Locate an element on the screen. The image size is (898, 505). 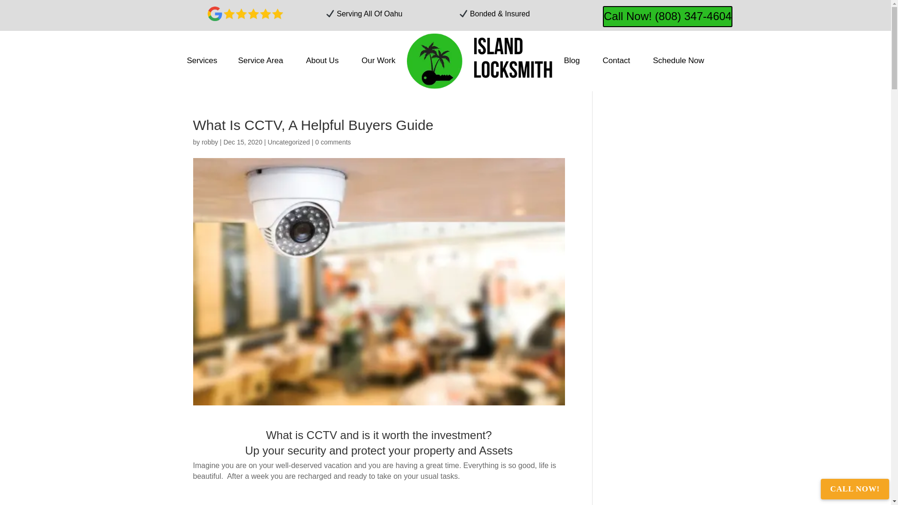
robby is located at coordinates (210, 142).